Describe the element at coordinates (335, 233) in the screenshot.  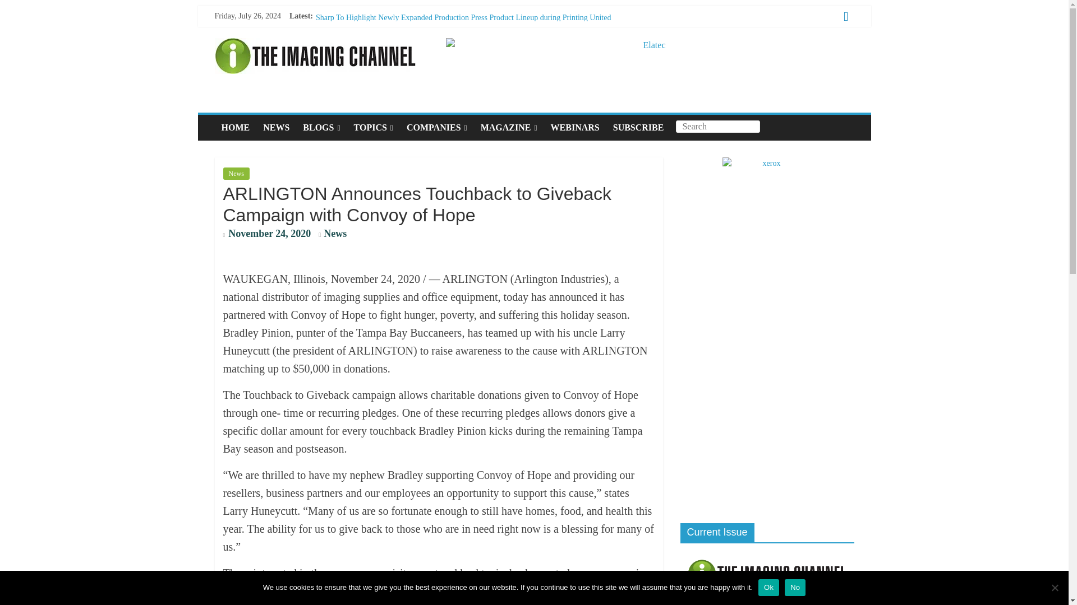
I see `News` at that location.